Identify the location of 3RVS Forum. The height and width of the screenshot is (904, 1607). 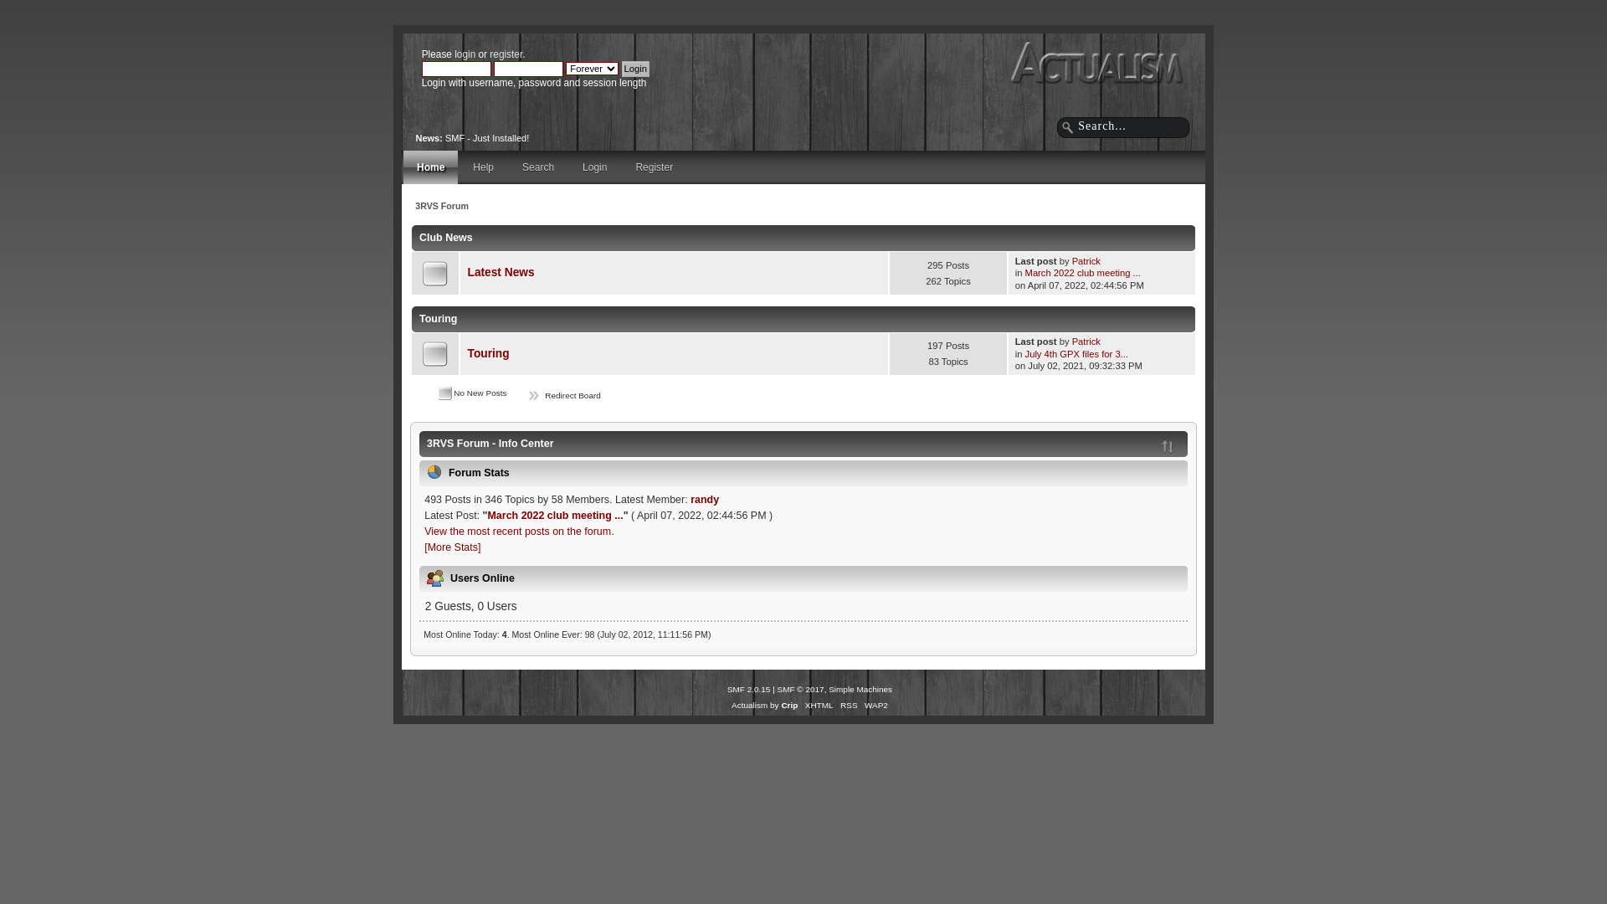
(442, 206).